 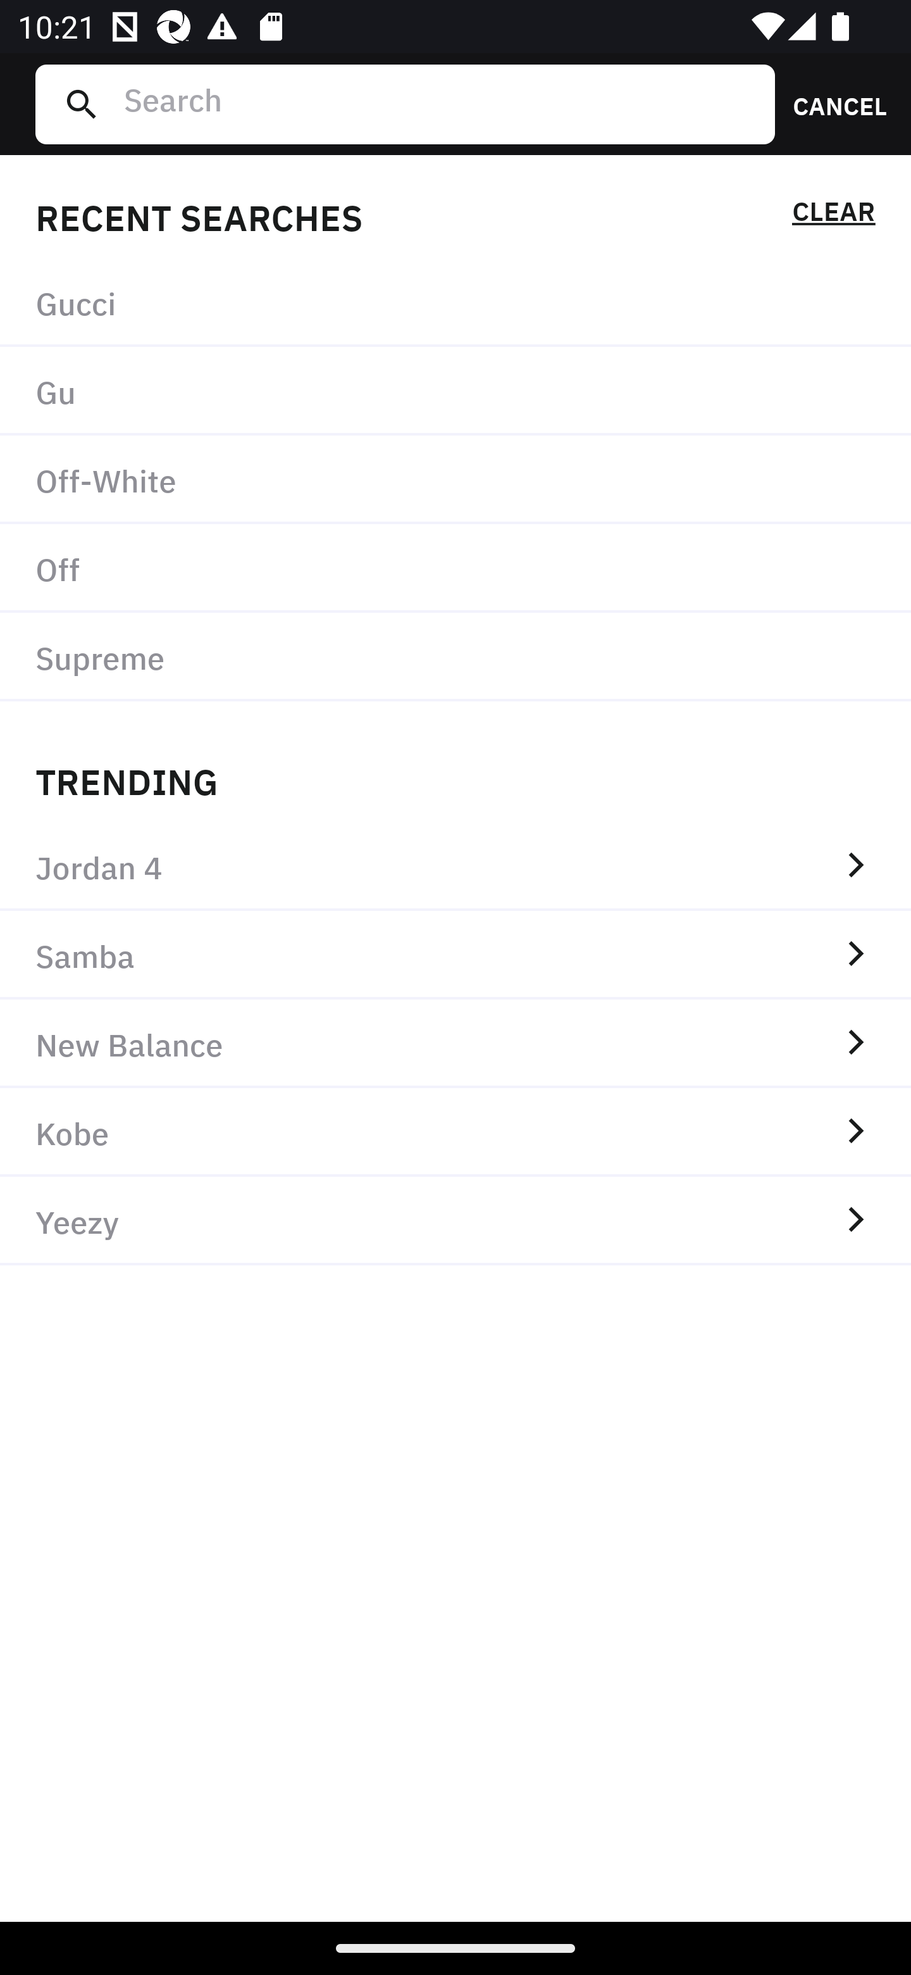 I want to click on Jordan 4 , so click(x=455, y=866).